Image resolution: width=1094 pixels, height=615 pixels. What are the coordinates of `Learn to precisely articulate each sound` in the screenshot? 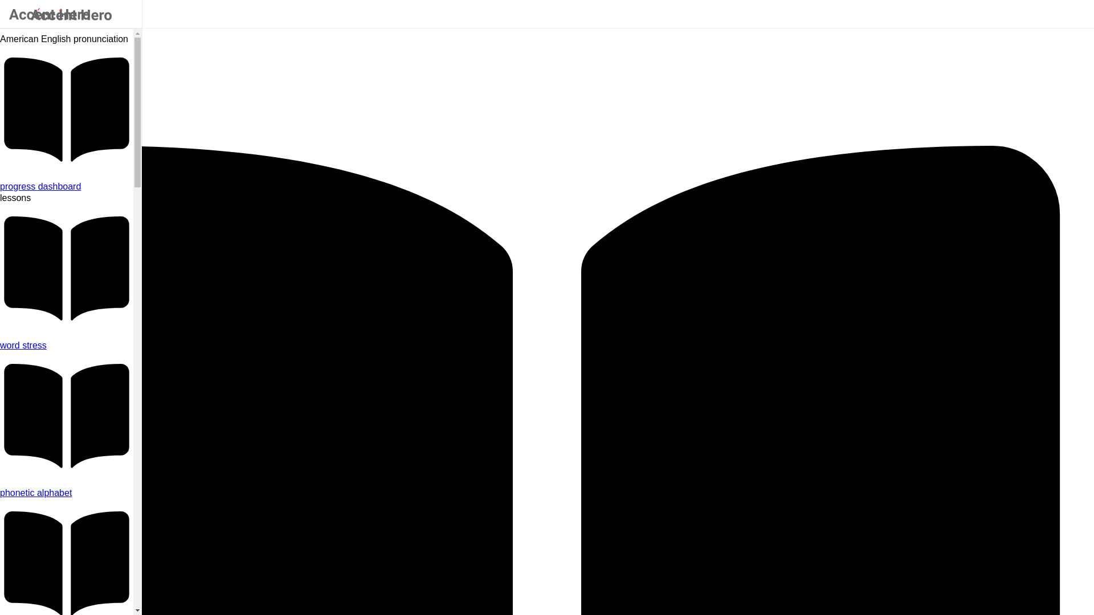 It's located at (67, 493).